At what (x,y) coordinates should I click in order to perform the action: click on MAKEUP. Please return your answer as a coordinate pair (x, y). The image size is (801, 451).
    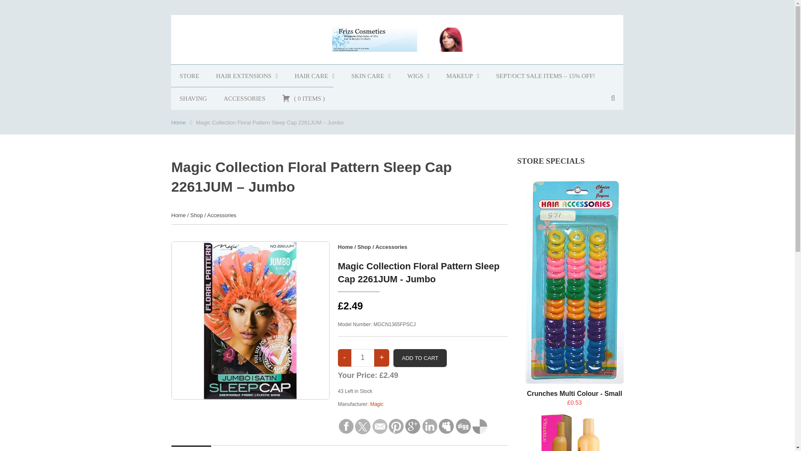
    Looking at the image, I should click on (463, 76).